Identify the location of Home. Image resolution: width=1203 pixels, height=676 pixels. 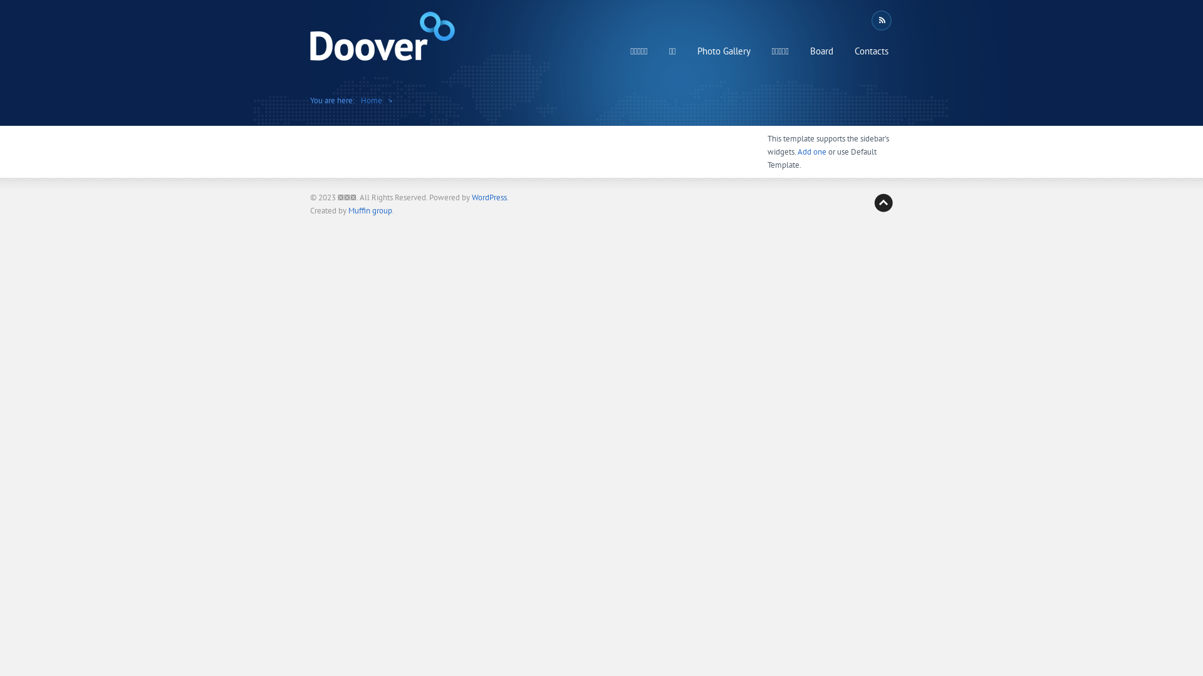
(372, 100).